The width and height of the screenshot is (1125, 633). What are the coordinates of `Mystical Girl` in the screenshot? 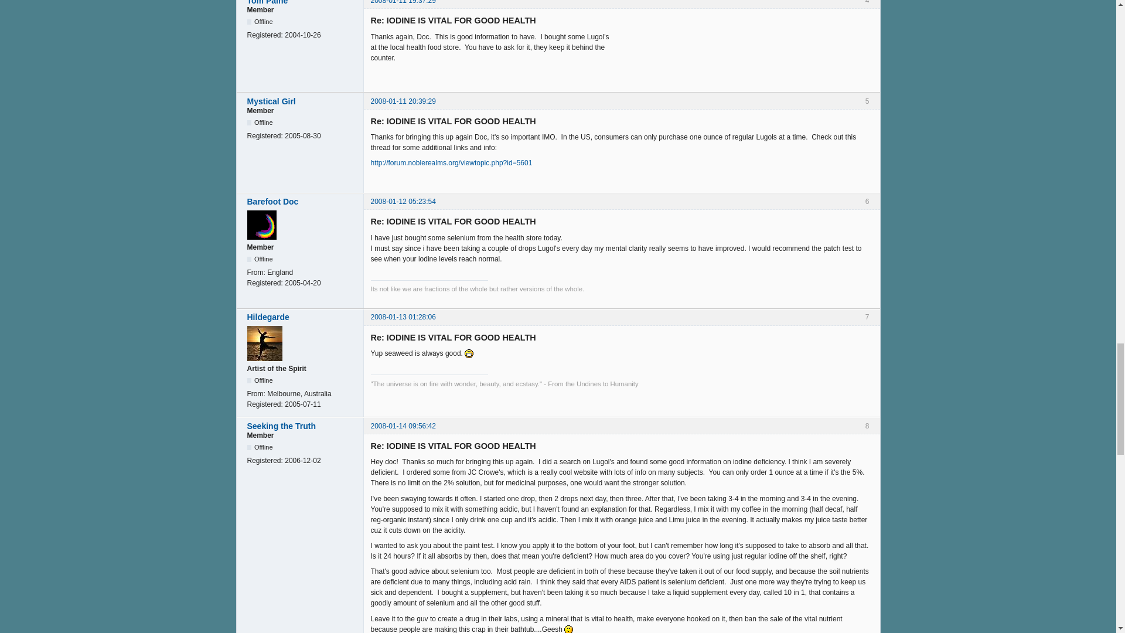 It's located at (302, 101).